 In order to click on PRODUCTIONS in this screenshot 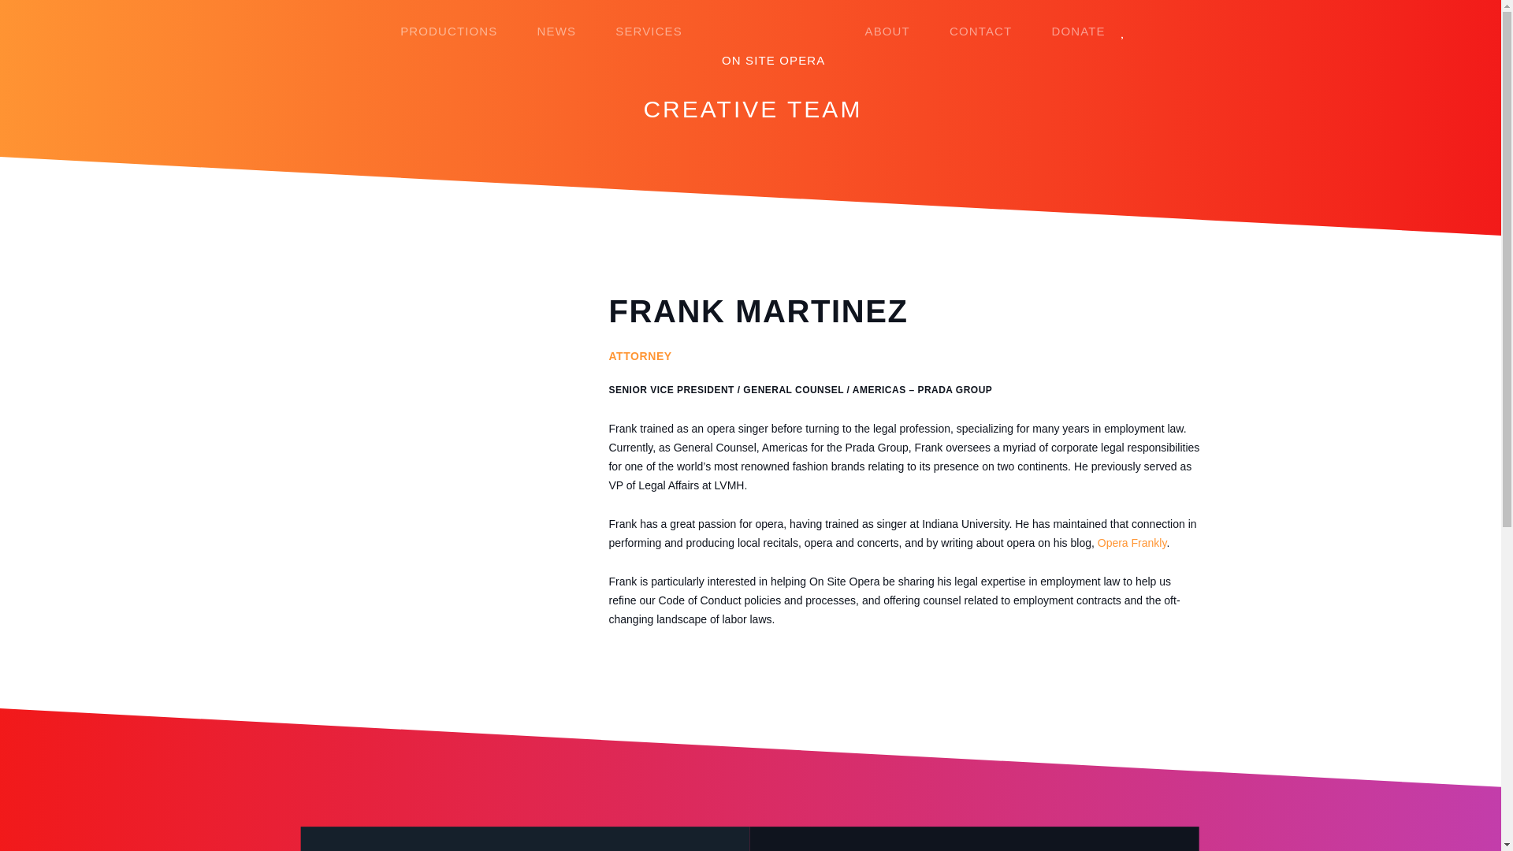, I will do `click(448, 30)`.